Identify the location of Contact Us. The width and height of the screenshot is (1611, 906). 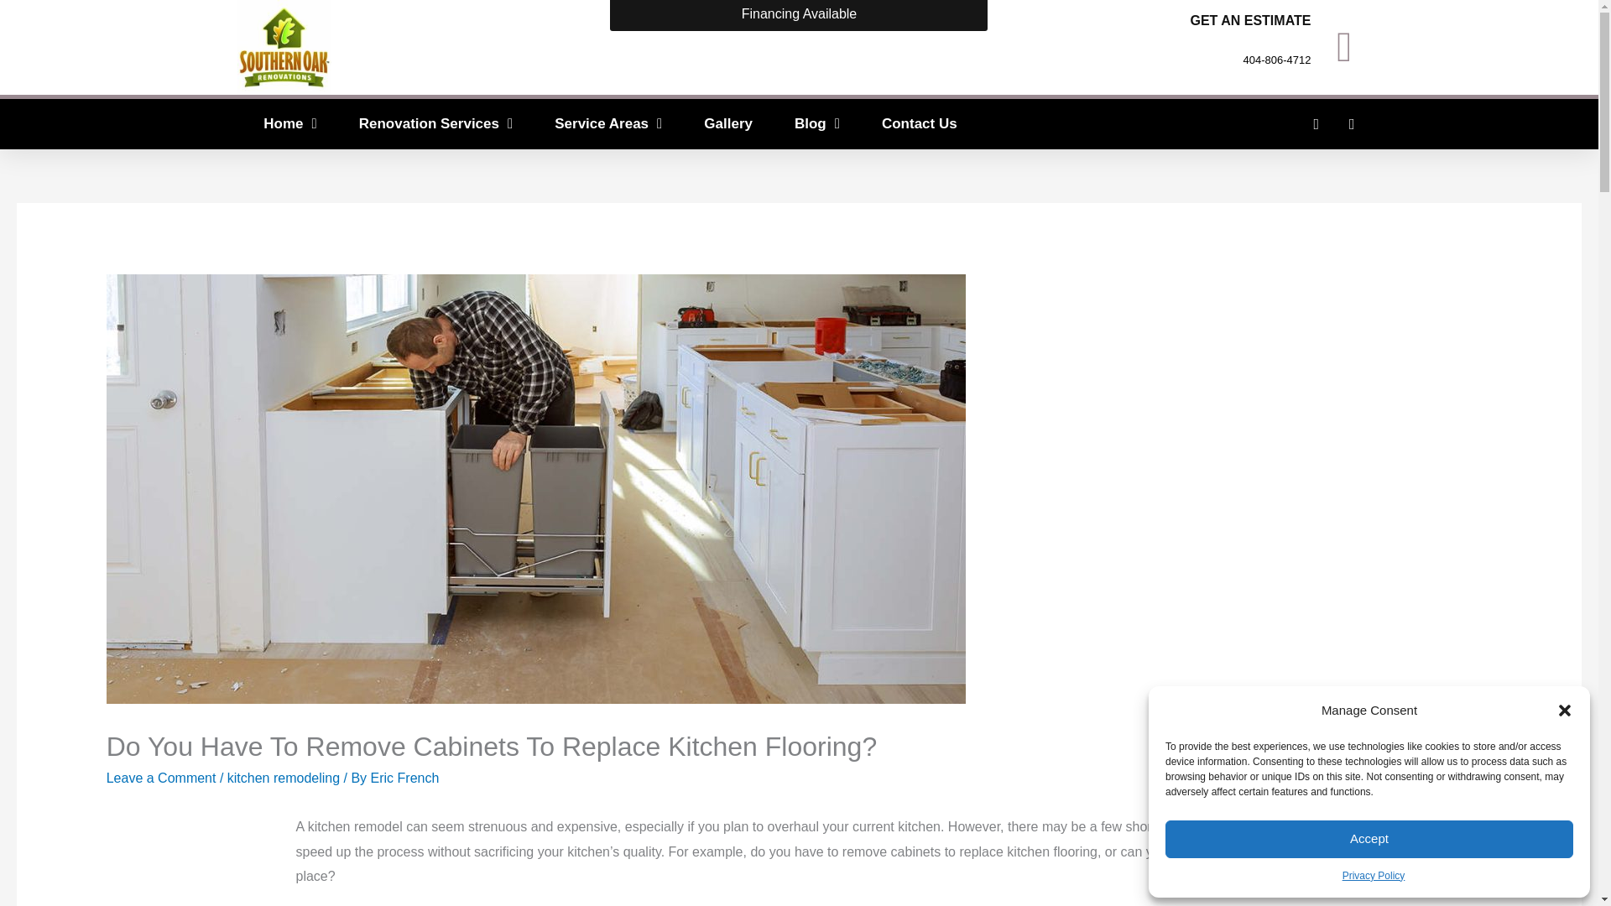
(919, 124).